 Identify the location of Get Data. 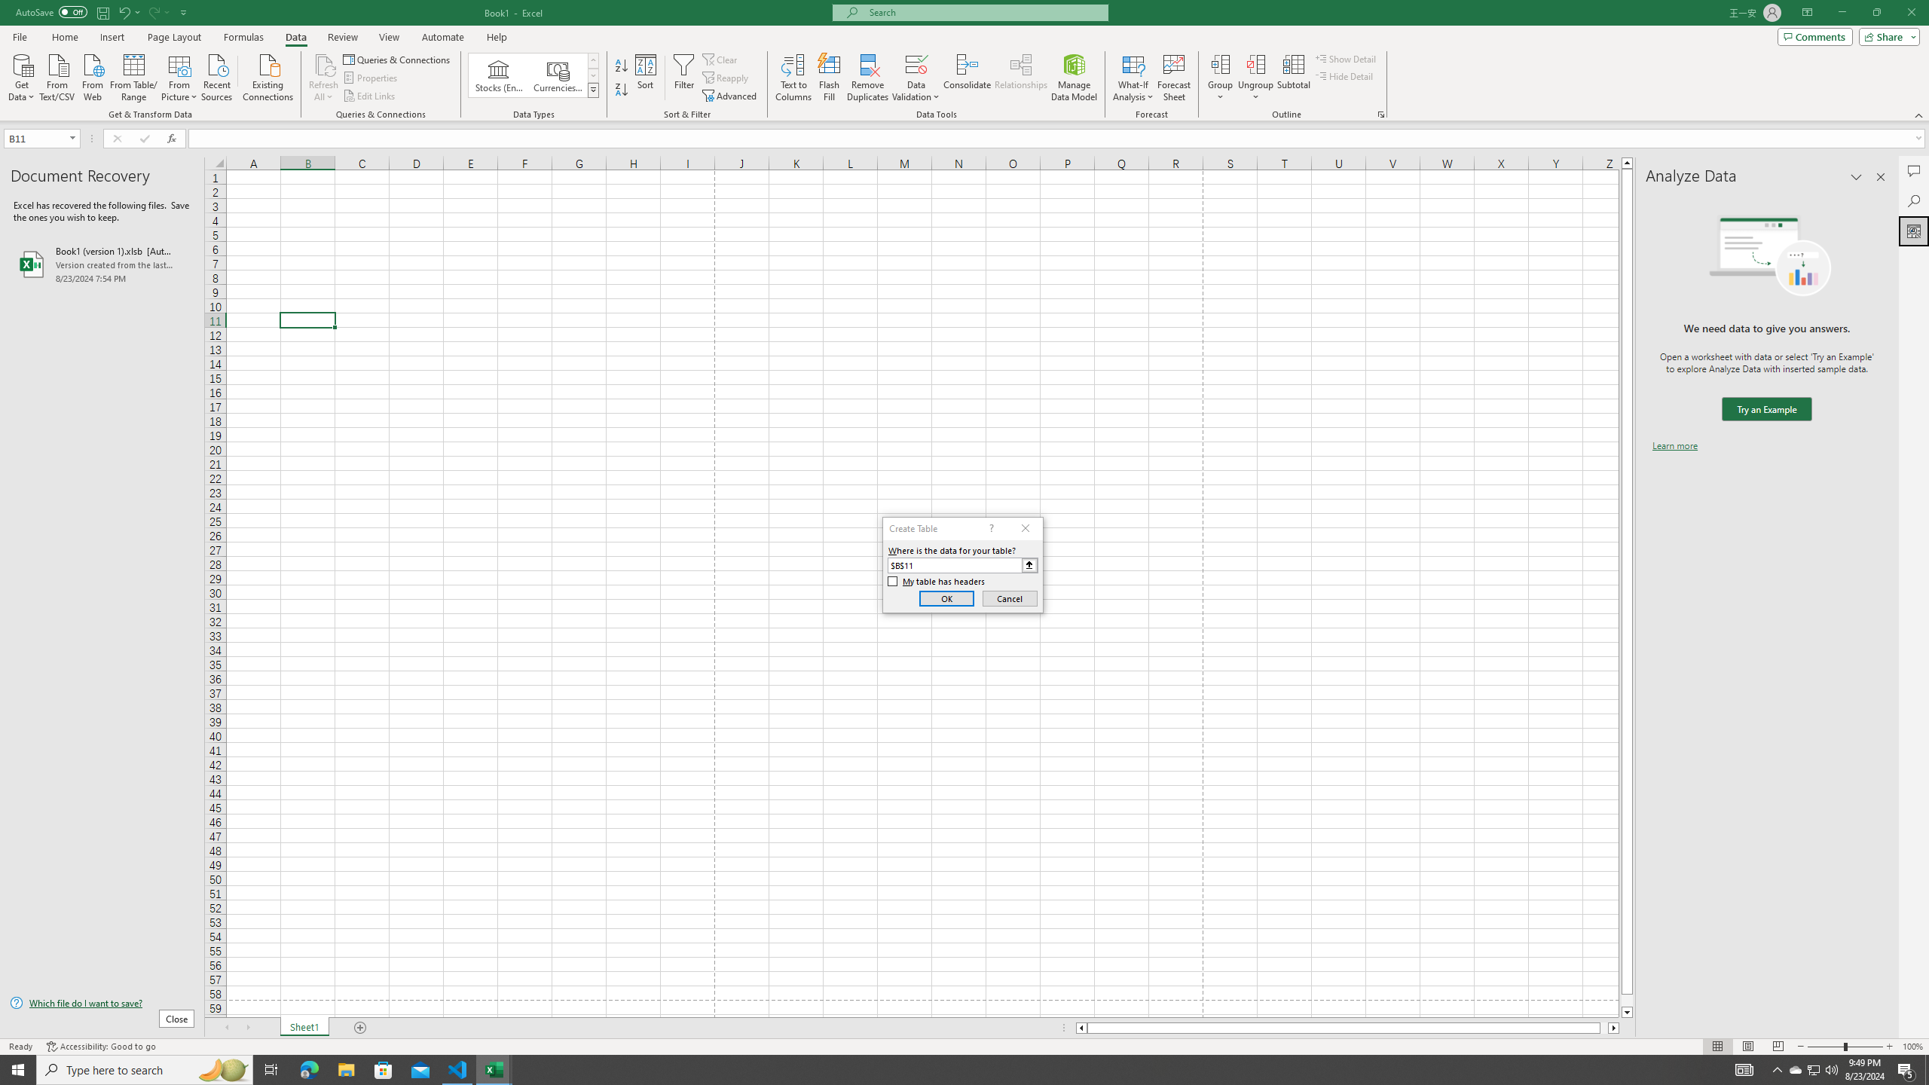
(22, 76).